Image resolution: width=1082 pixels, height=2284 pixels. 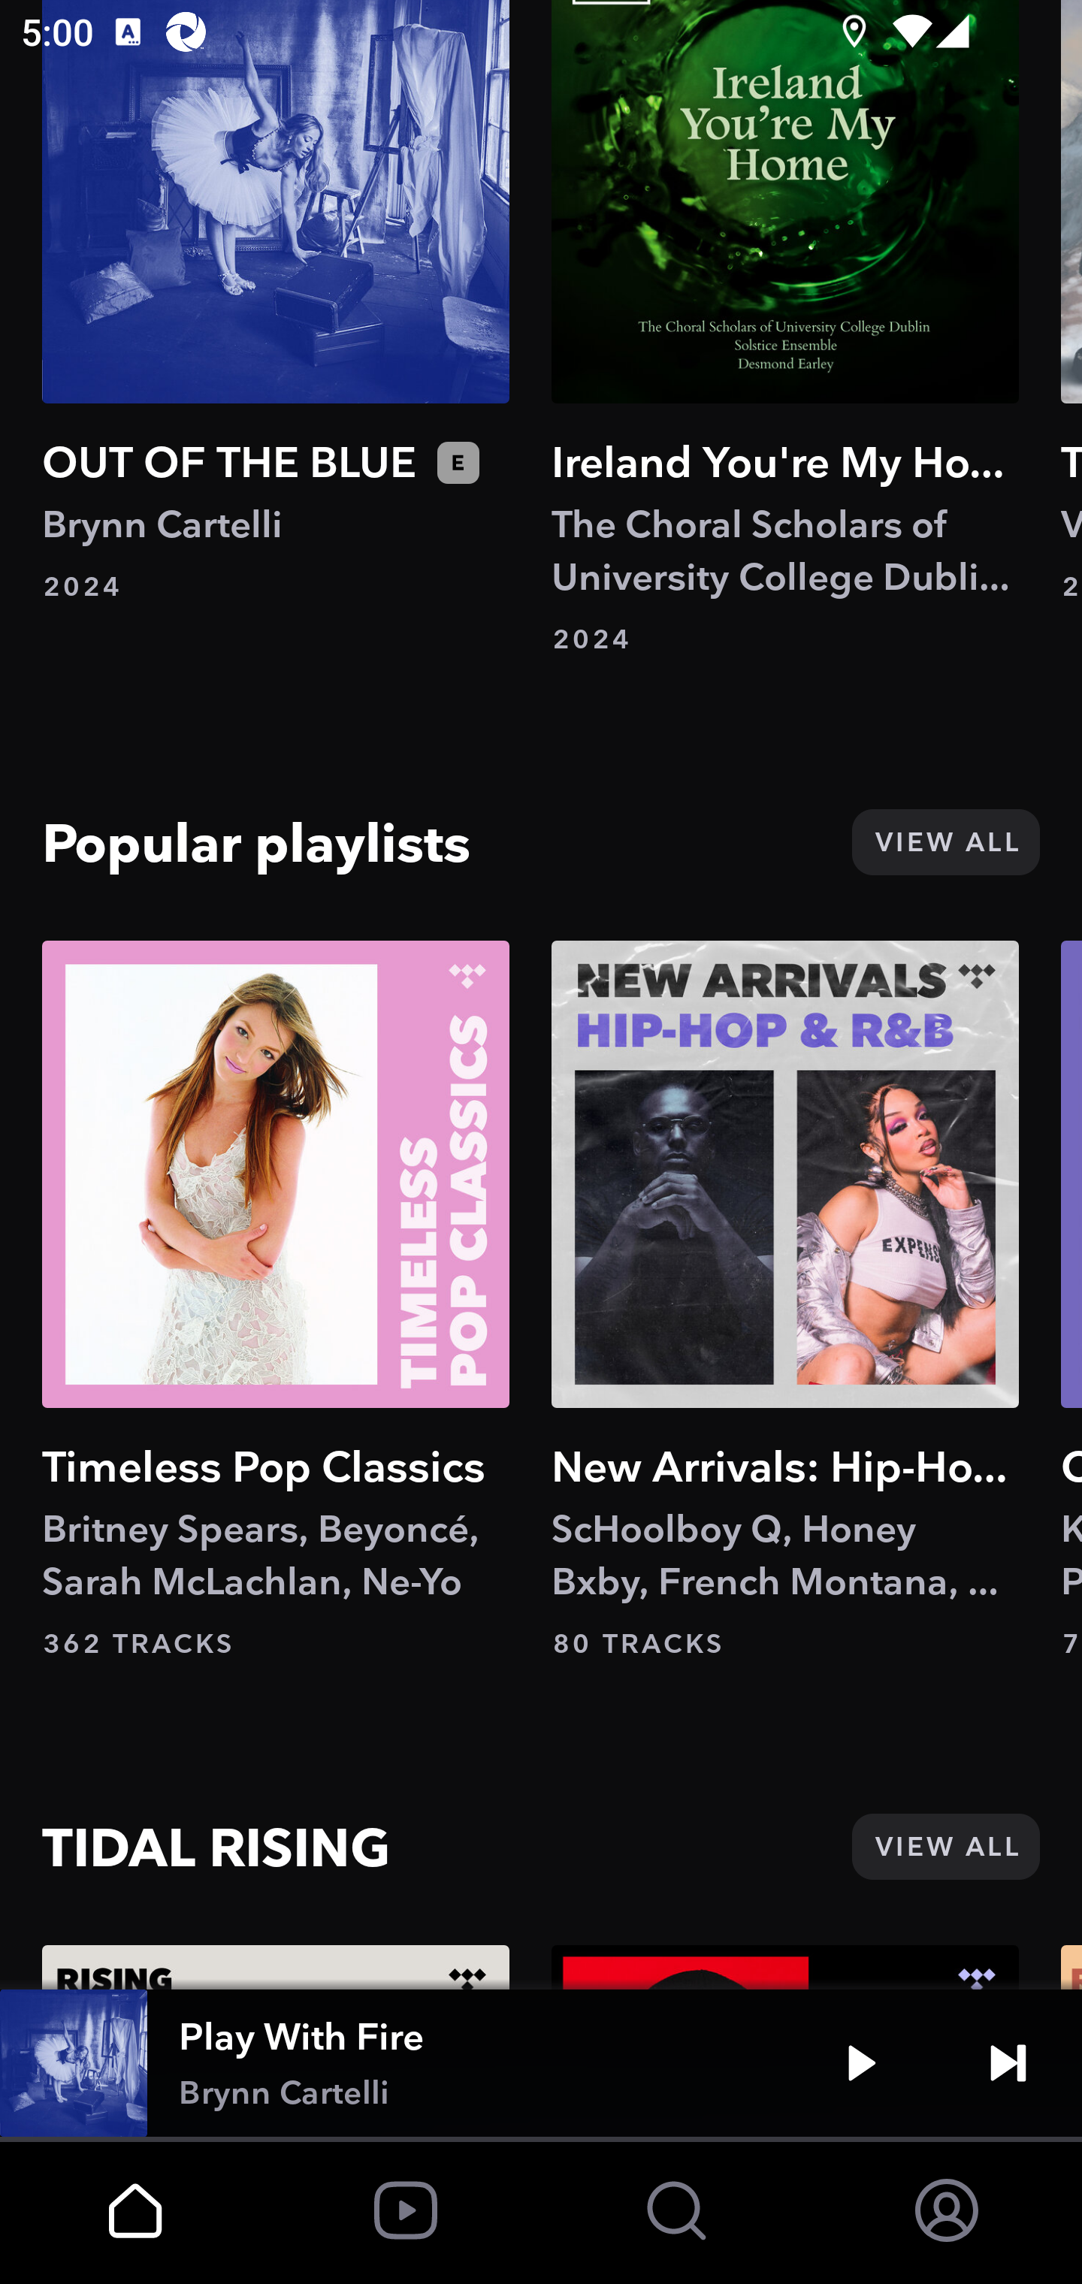 What do you see at coordinates (276, 301) in the screenshot?
I see `OUT OF THE BLUE Brynn Cartelli 2024` at bounding box center [276, 301].